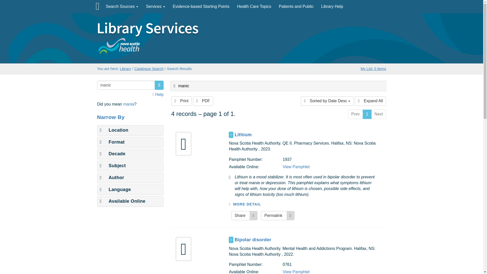 The width and height of the screenshot is (487, 274). Describe the element at coordinates (254, 7) in the screenshot. I see `Health Care Topics` at that location.